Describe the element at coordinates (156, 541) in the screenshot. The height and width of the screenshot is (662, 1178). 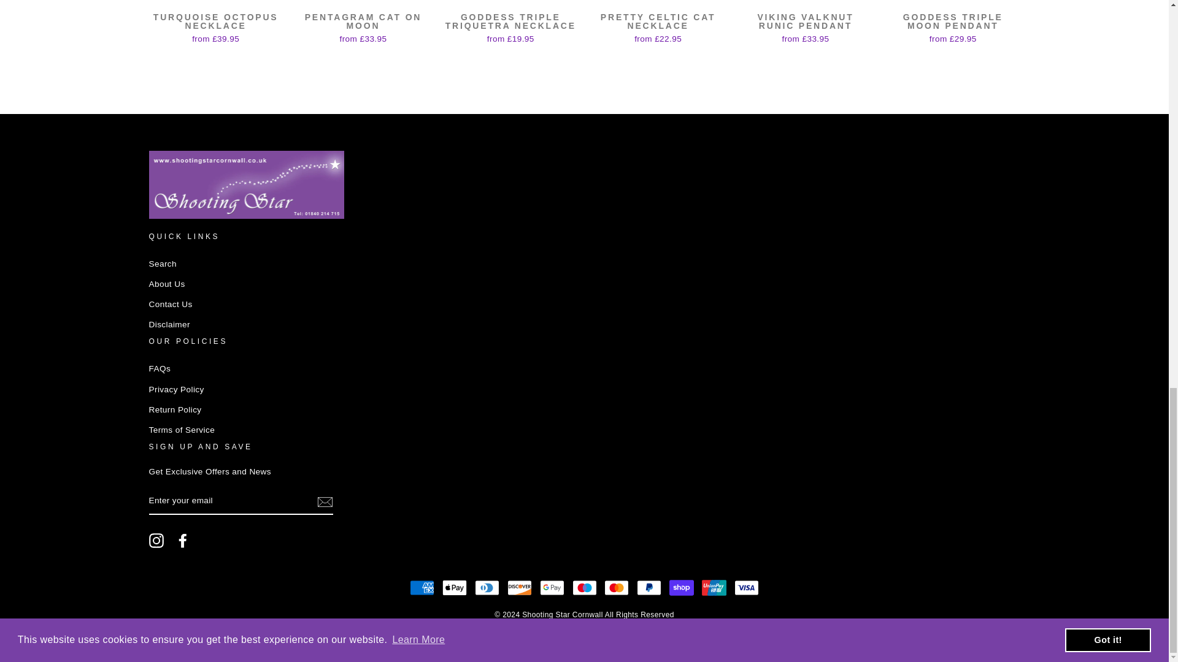
I see `Shooting Star Cornwall on Instagram` at that location.